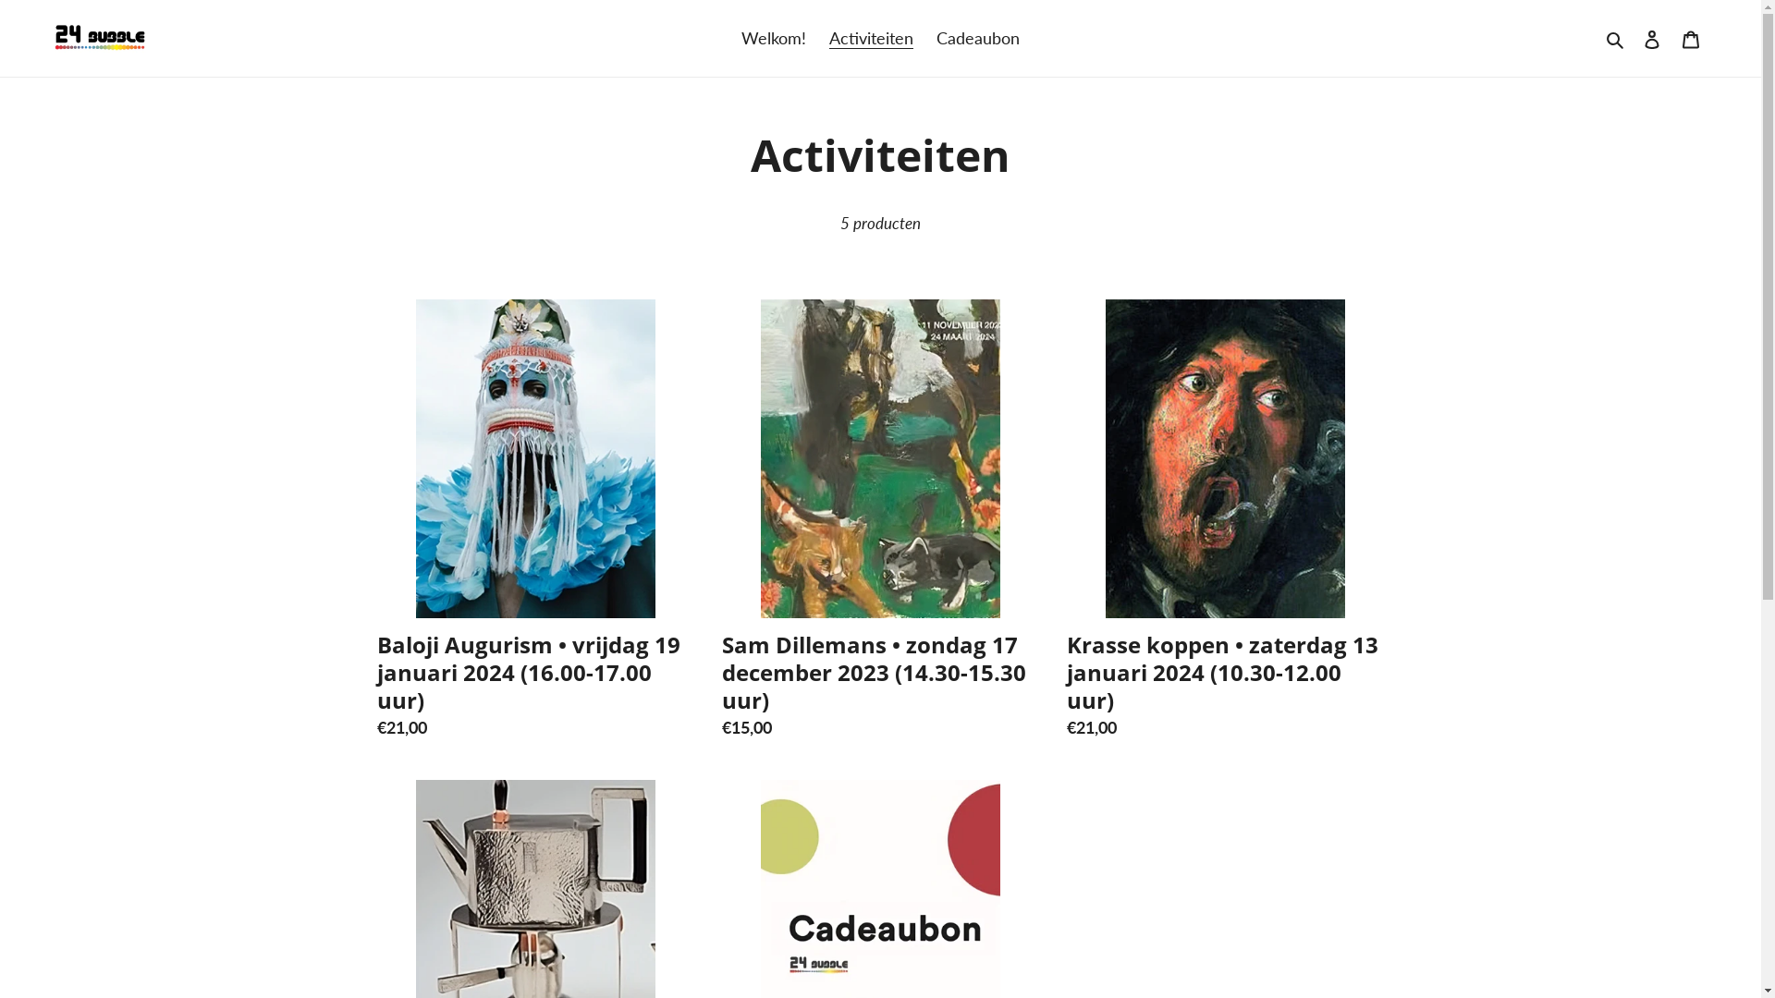 The image size is (1775, 998). What do you see at coordinates (1691, 39) in the screenshot?
I see `Winkelwagen` at bounding box center [1691, 39].